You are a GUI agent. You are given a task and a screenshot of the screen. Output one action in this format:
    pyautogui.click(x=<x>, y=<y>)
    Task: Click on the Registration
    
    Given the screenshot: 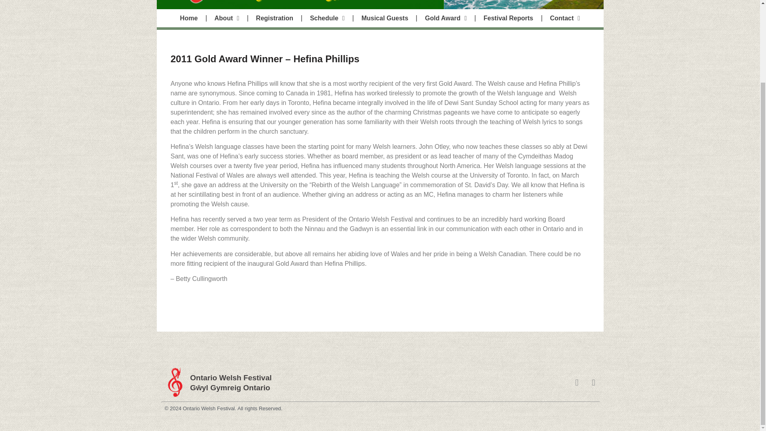 What is the action you would take?
    pyautogui.click(x=274, y=18)
    